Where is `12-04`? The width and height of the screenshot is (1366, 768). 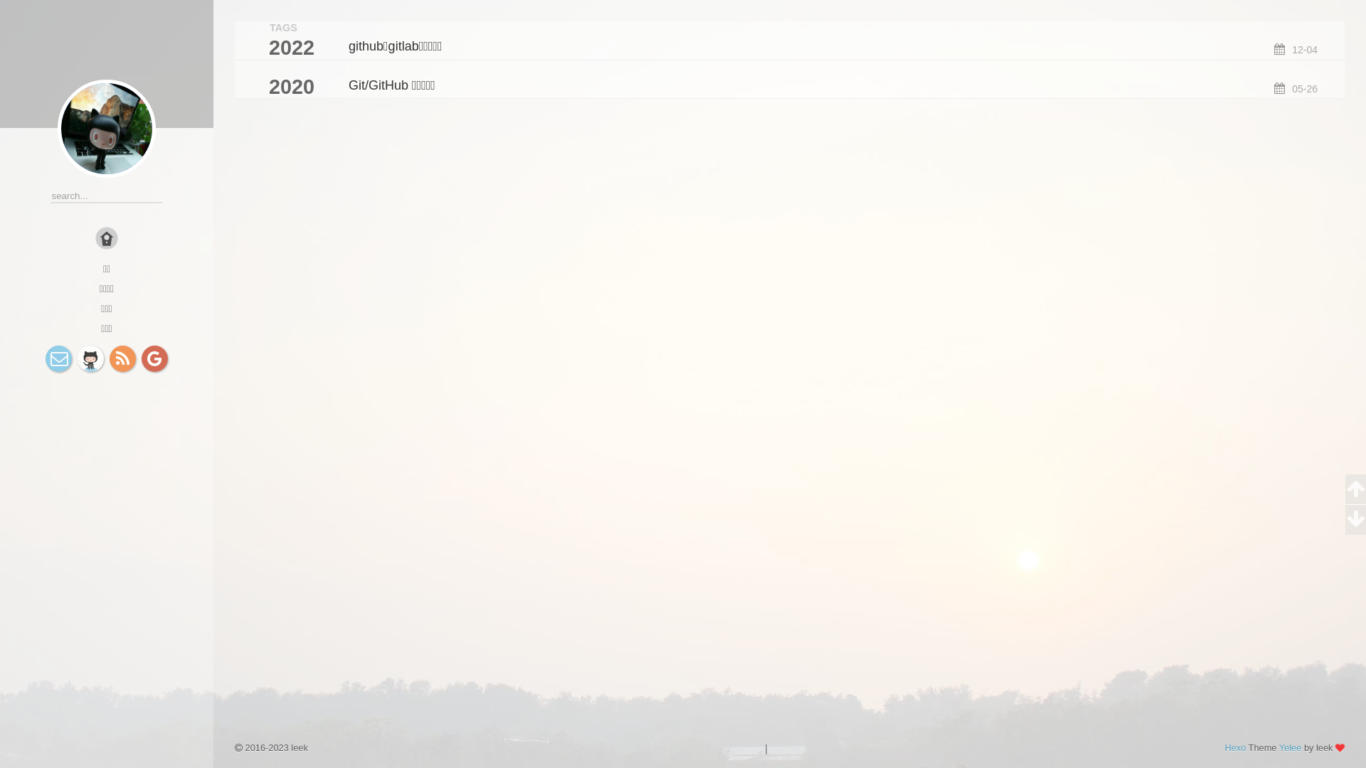 12-04 is located at coordinates (1296, 49).